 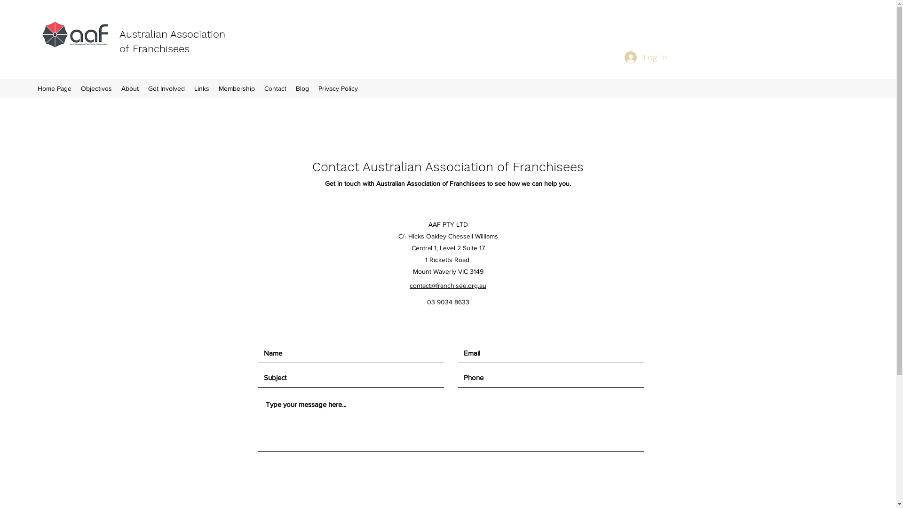 I want to click on Get Involved, so click(x=166, y=88).